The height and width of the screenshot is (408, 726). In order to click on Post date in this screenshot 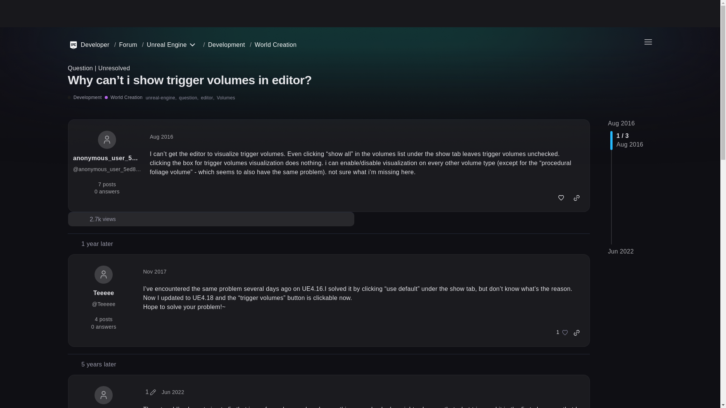, I will do `click(154, 271)`.